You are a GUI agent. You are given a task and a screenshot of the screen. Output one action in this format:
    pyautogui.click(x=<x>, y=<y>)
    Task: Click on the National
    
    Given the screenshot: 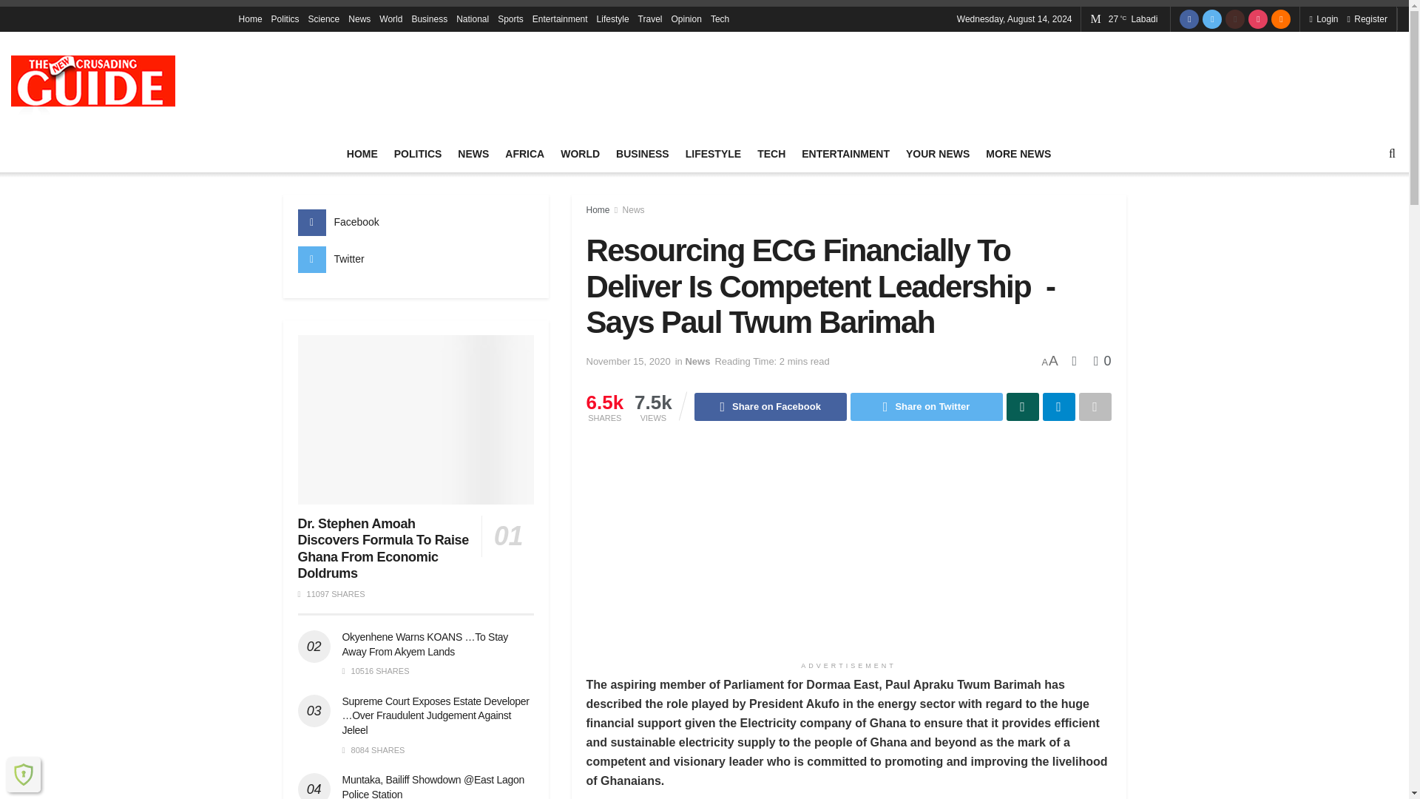 What is the action you would take?
    pyautogui.click(x=472, y=19)
    